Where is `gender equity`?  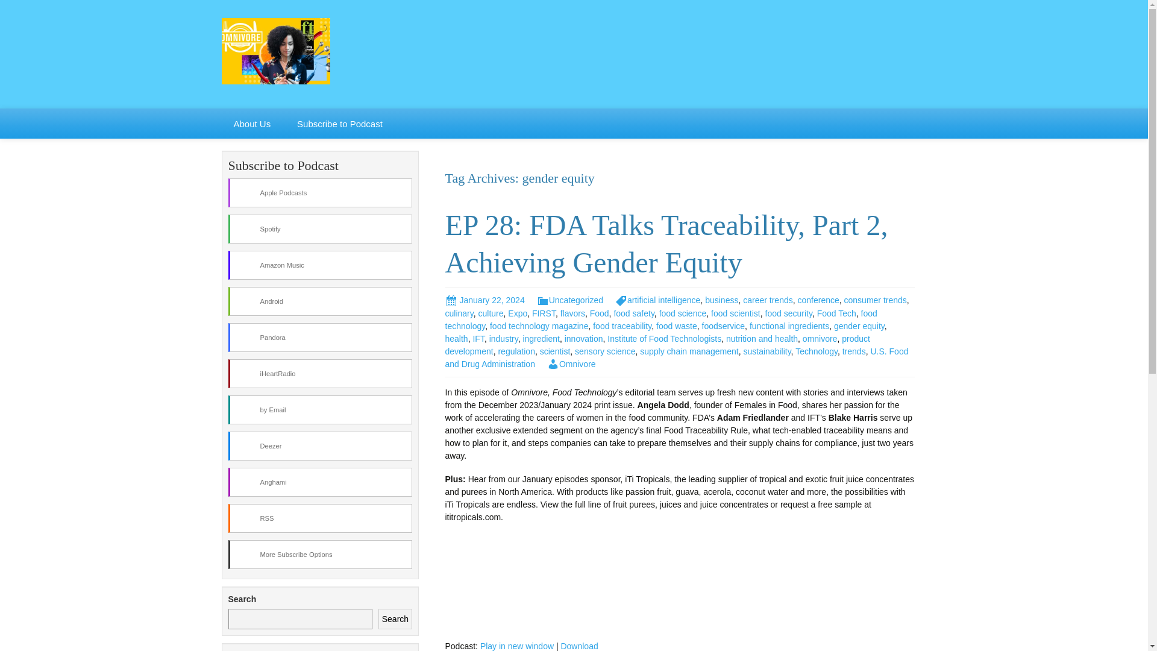 gender equity is located at coordinates (859, 325).